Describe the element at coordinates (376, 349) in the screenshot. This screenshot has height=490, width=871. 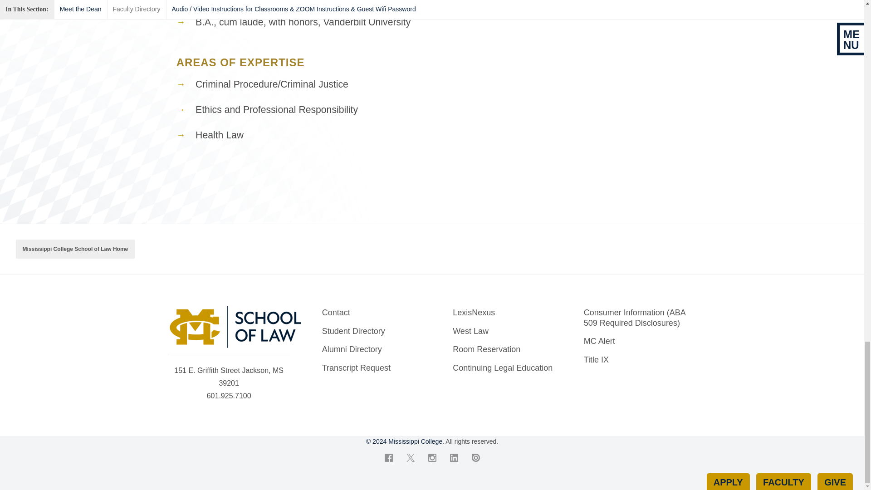
I see `Alumni Directory` at that location.